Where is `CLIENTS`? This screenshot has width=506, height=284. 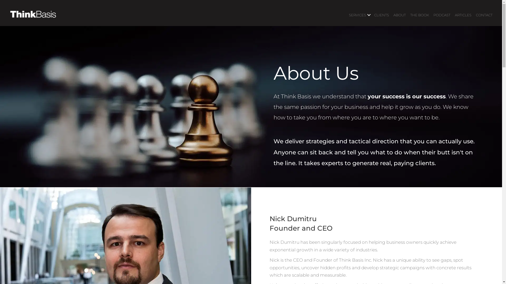
CLIENTS is located at coordinates (382, 15).